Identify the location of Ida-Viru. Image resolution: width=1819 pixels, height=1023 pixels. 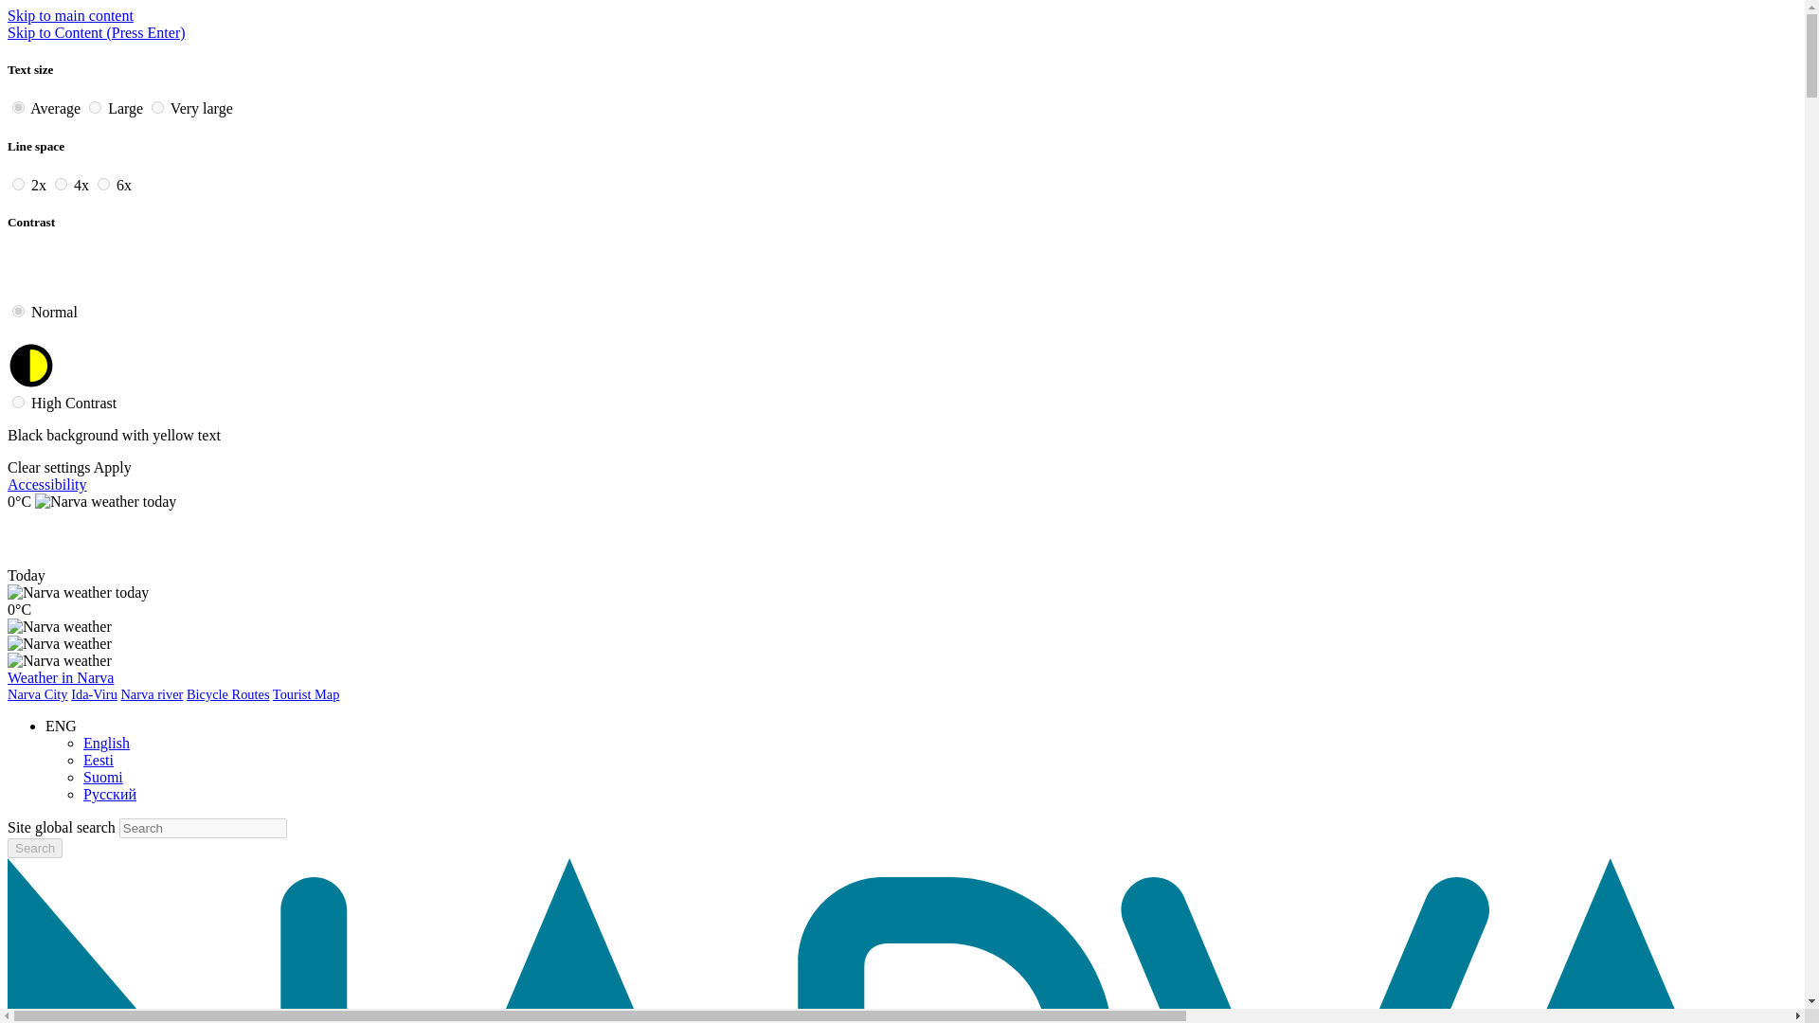
(94, 693).